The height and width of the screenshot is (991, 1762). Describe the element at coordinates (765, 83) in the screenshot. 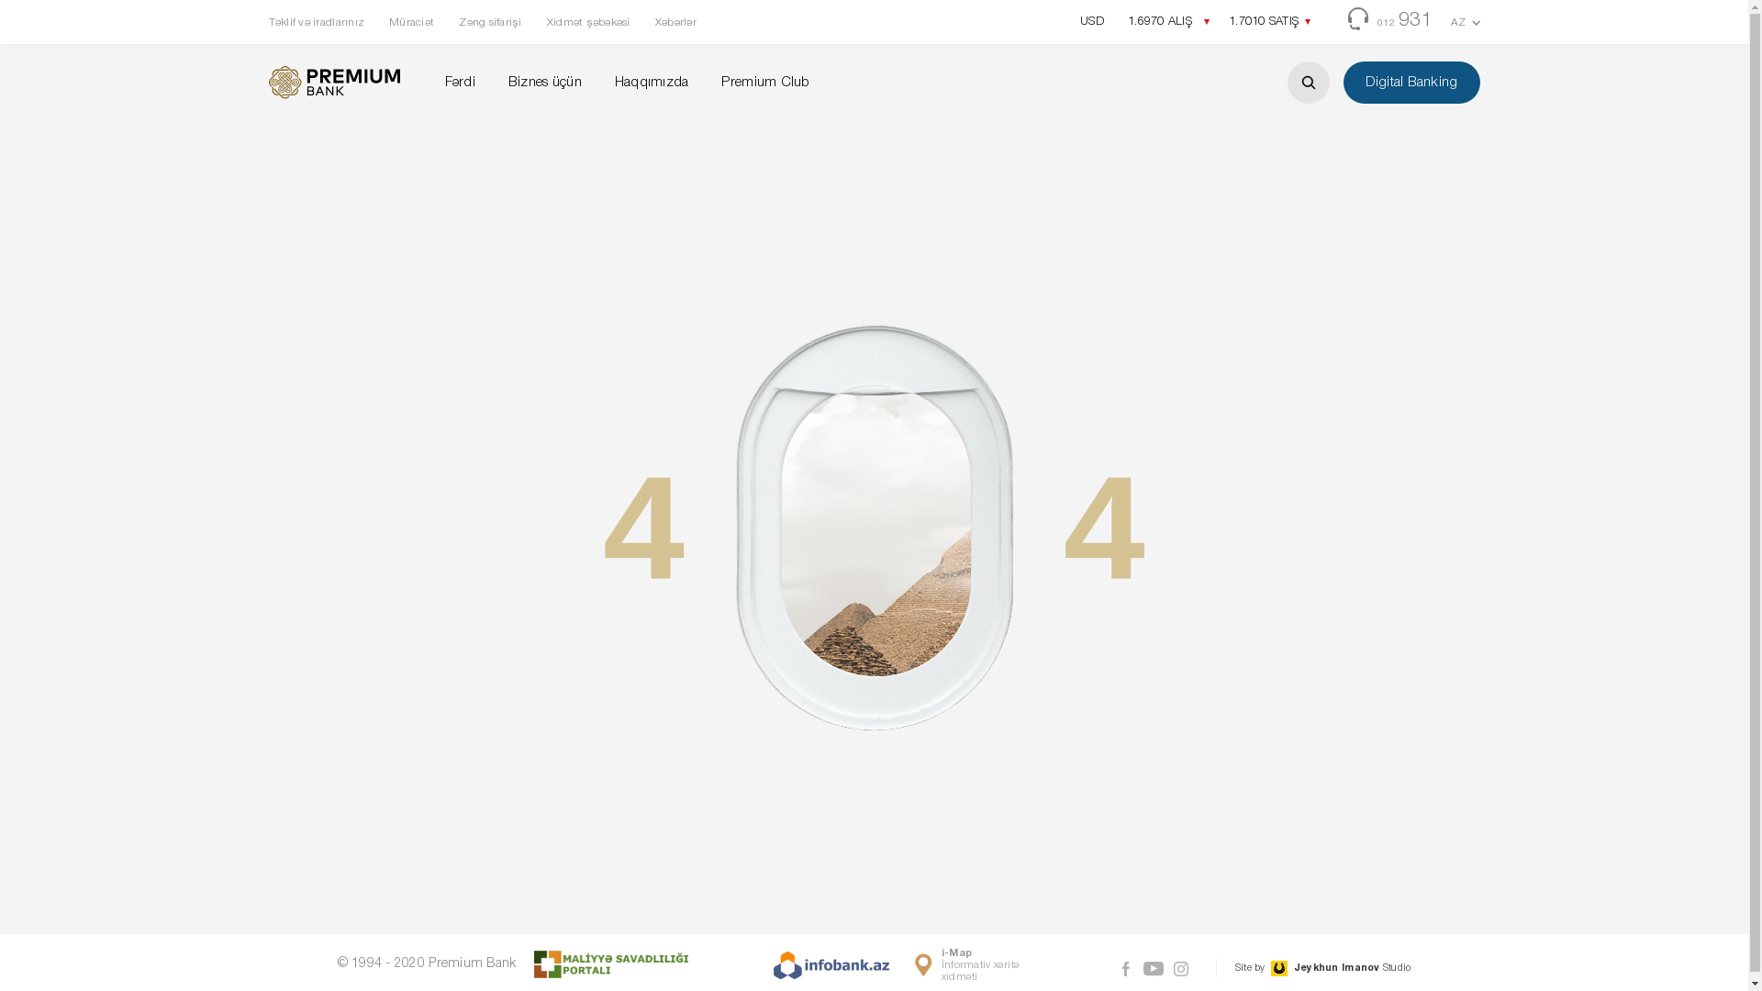

I see `Premium Club` at that location.